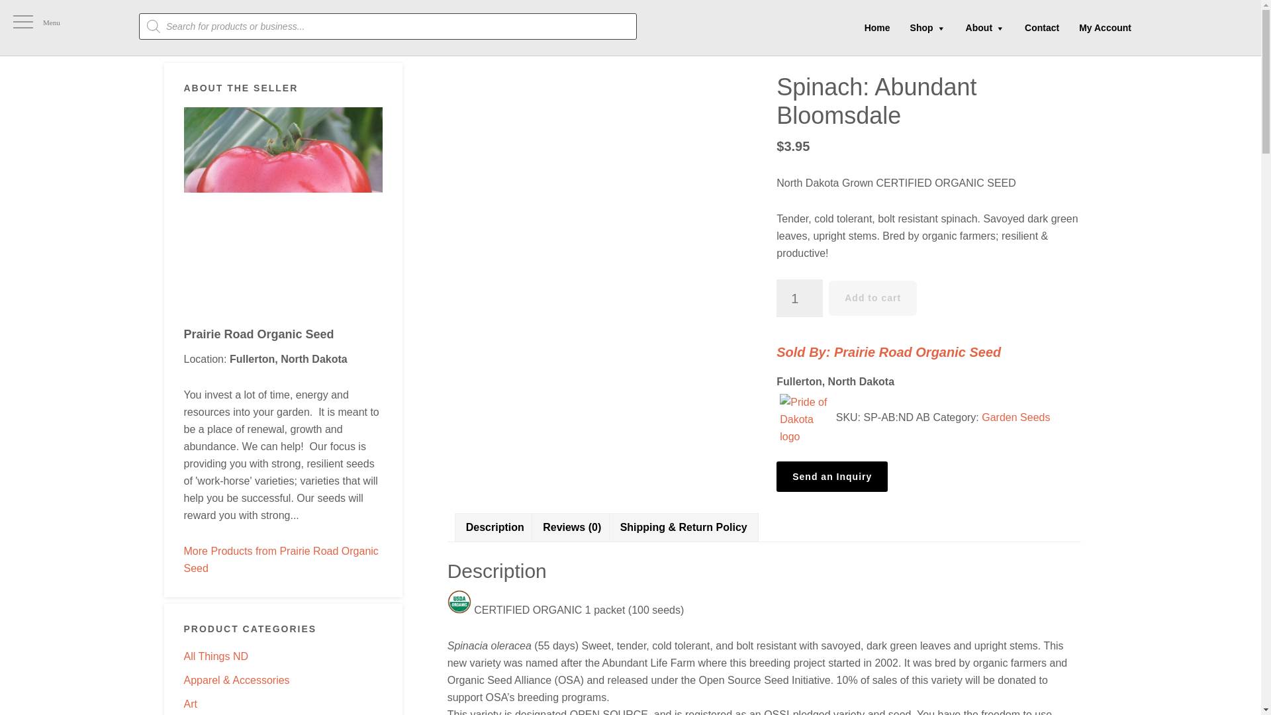 This screenshot has height=715, width=1271. What do you see at coordinates (191, 704) in the screenshot?
I see `Art` at bounding box center [191, 704].